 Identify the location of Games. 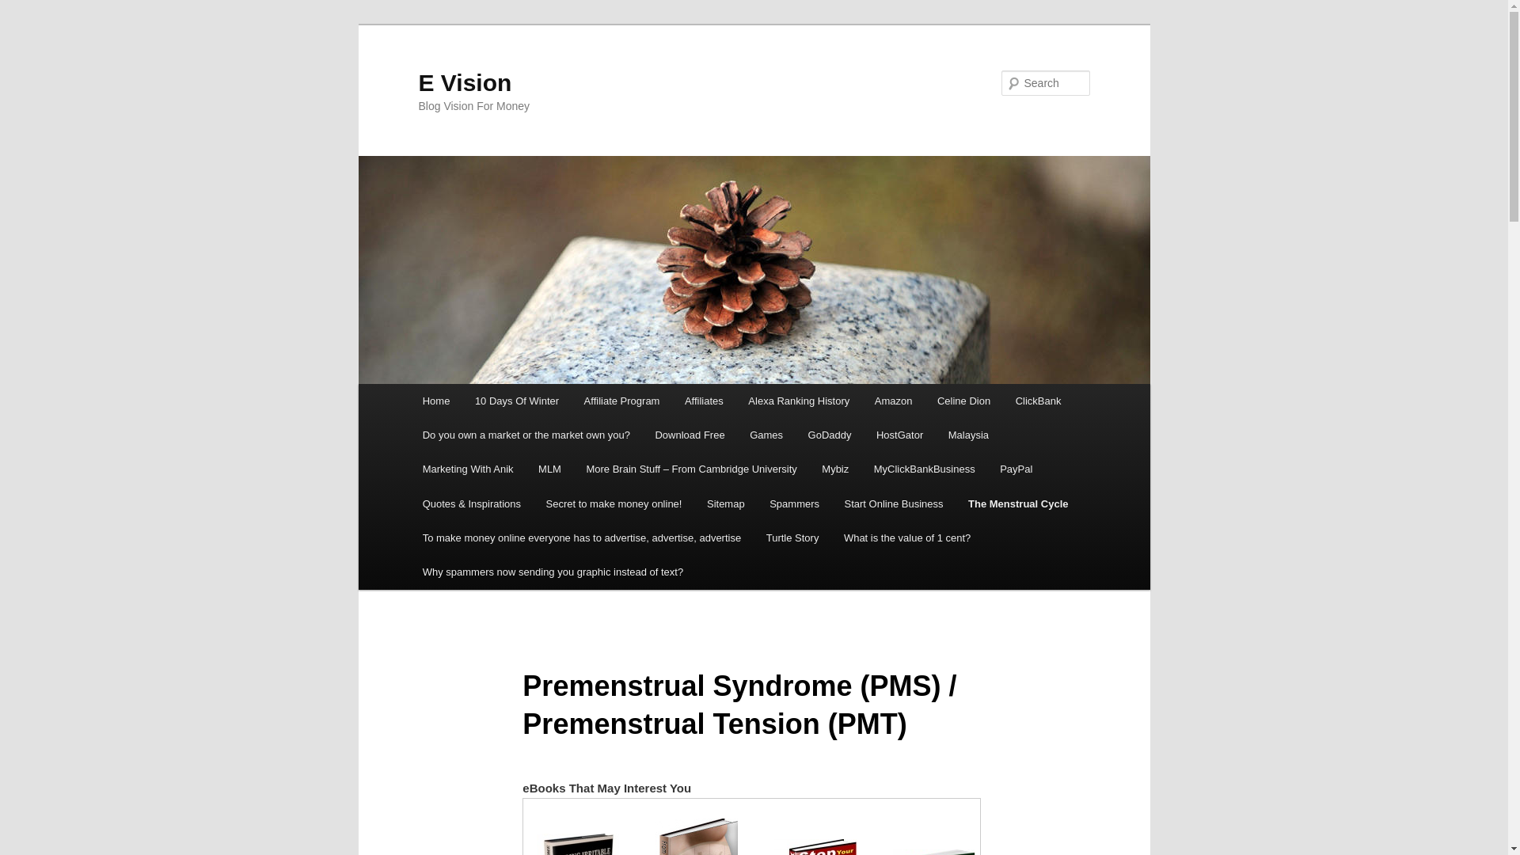
(766, 435).